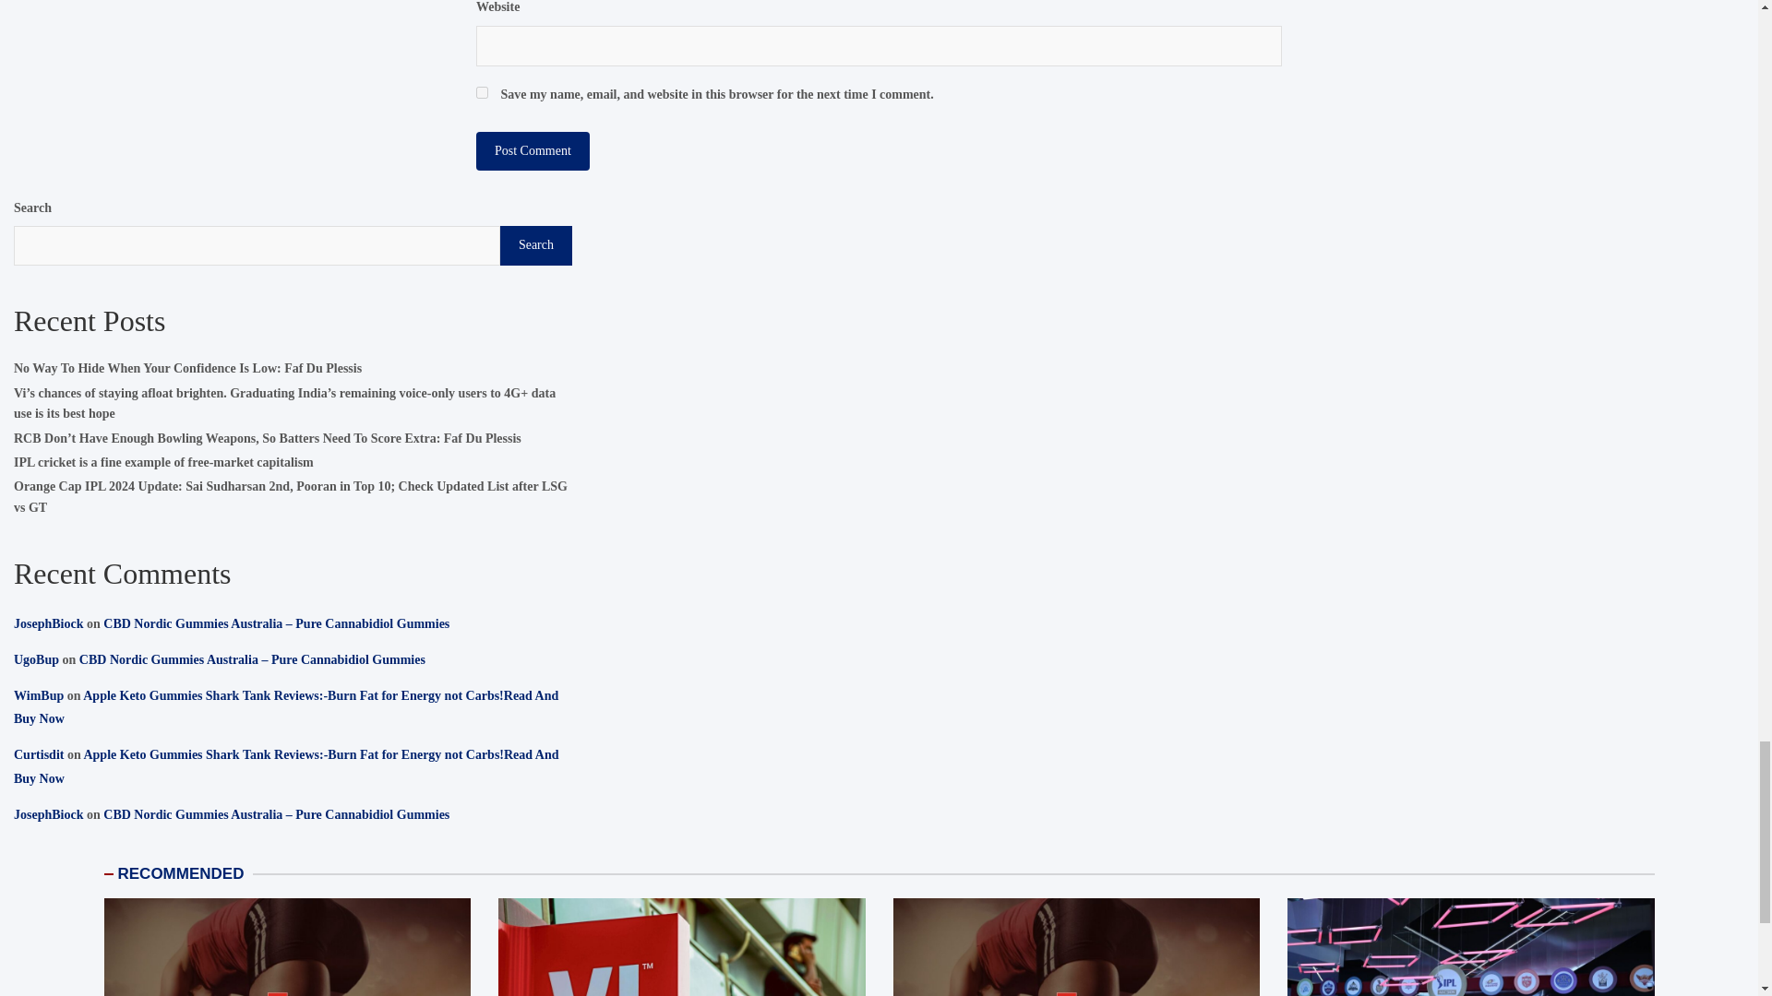 The image size is (1772, 996). I want to click on yes, so click(482, 92).